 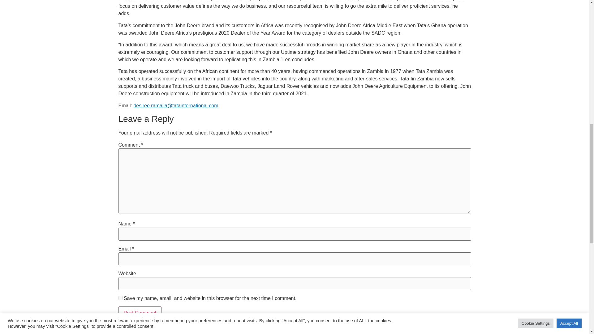 I want to click on yes, so click(x=120, y=298).